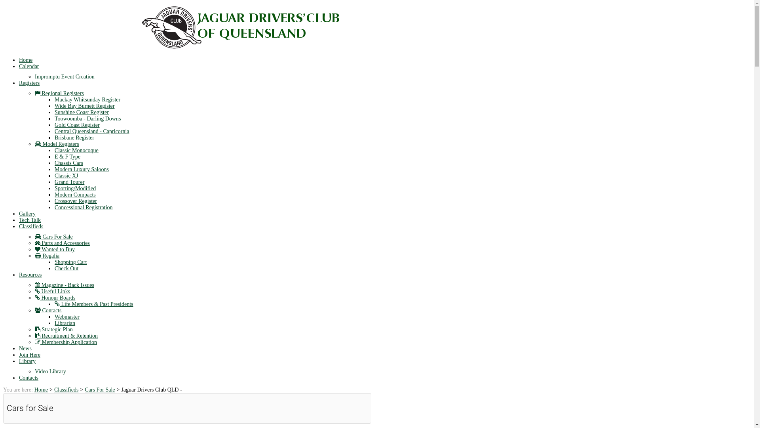  Describe the element at coordinates (52, 292) in the screenshot. I see `Useful Links` at that location.